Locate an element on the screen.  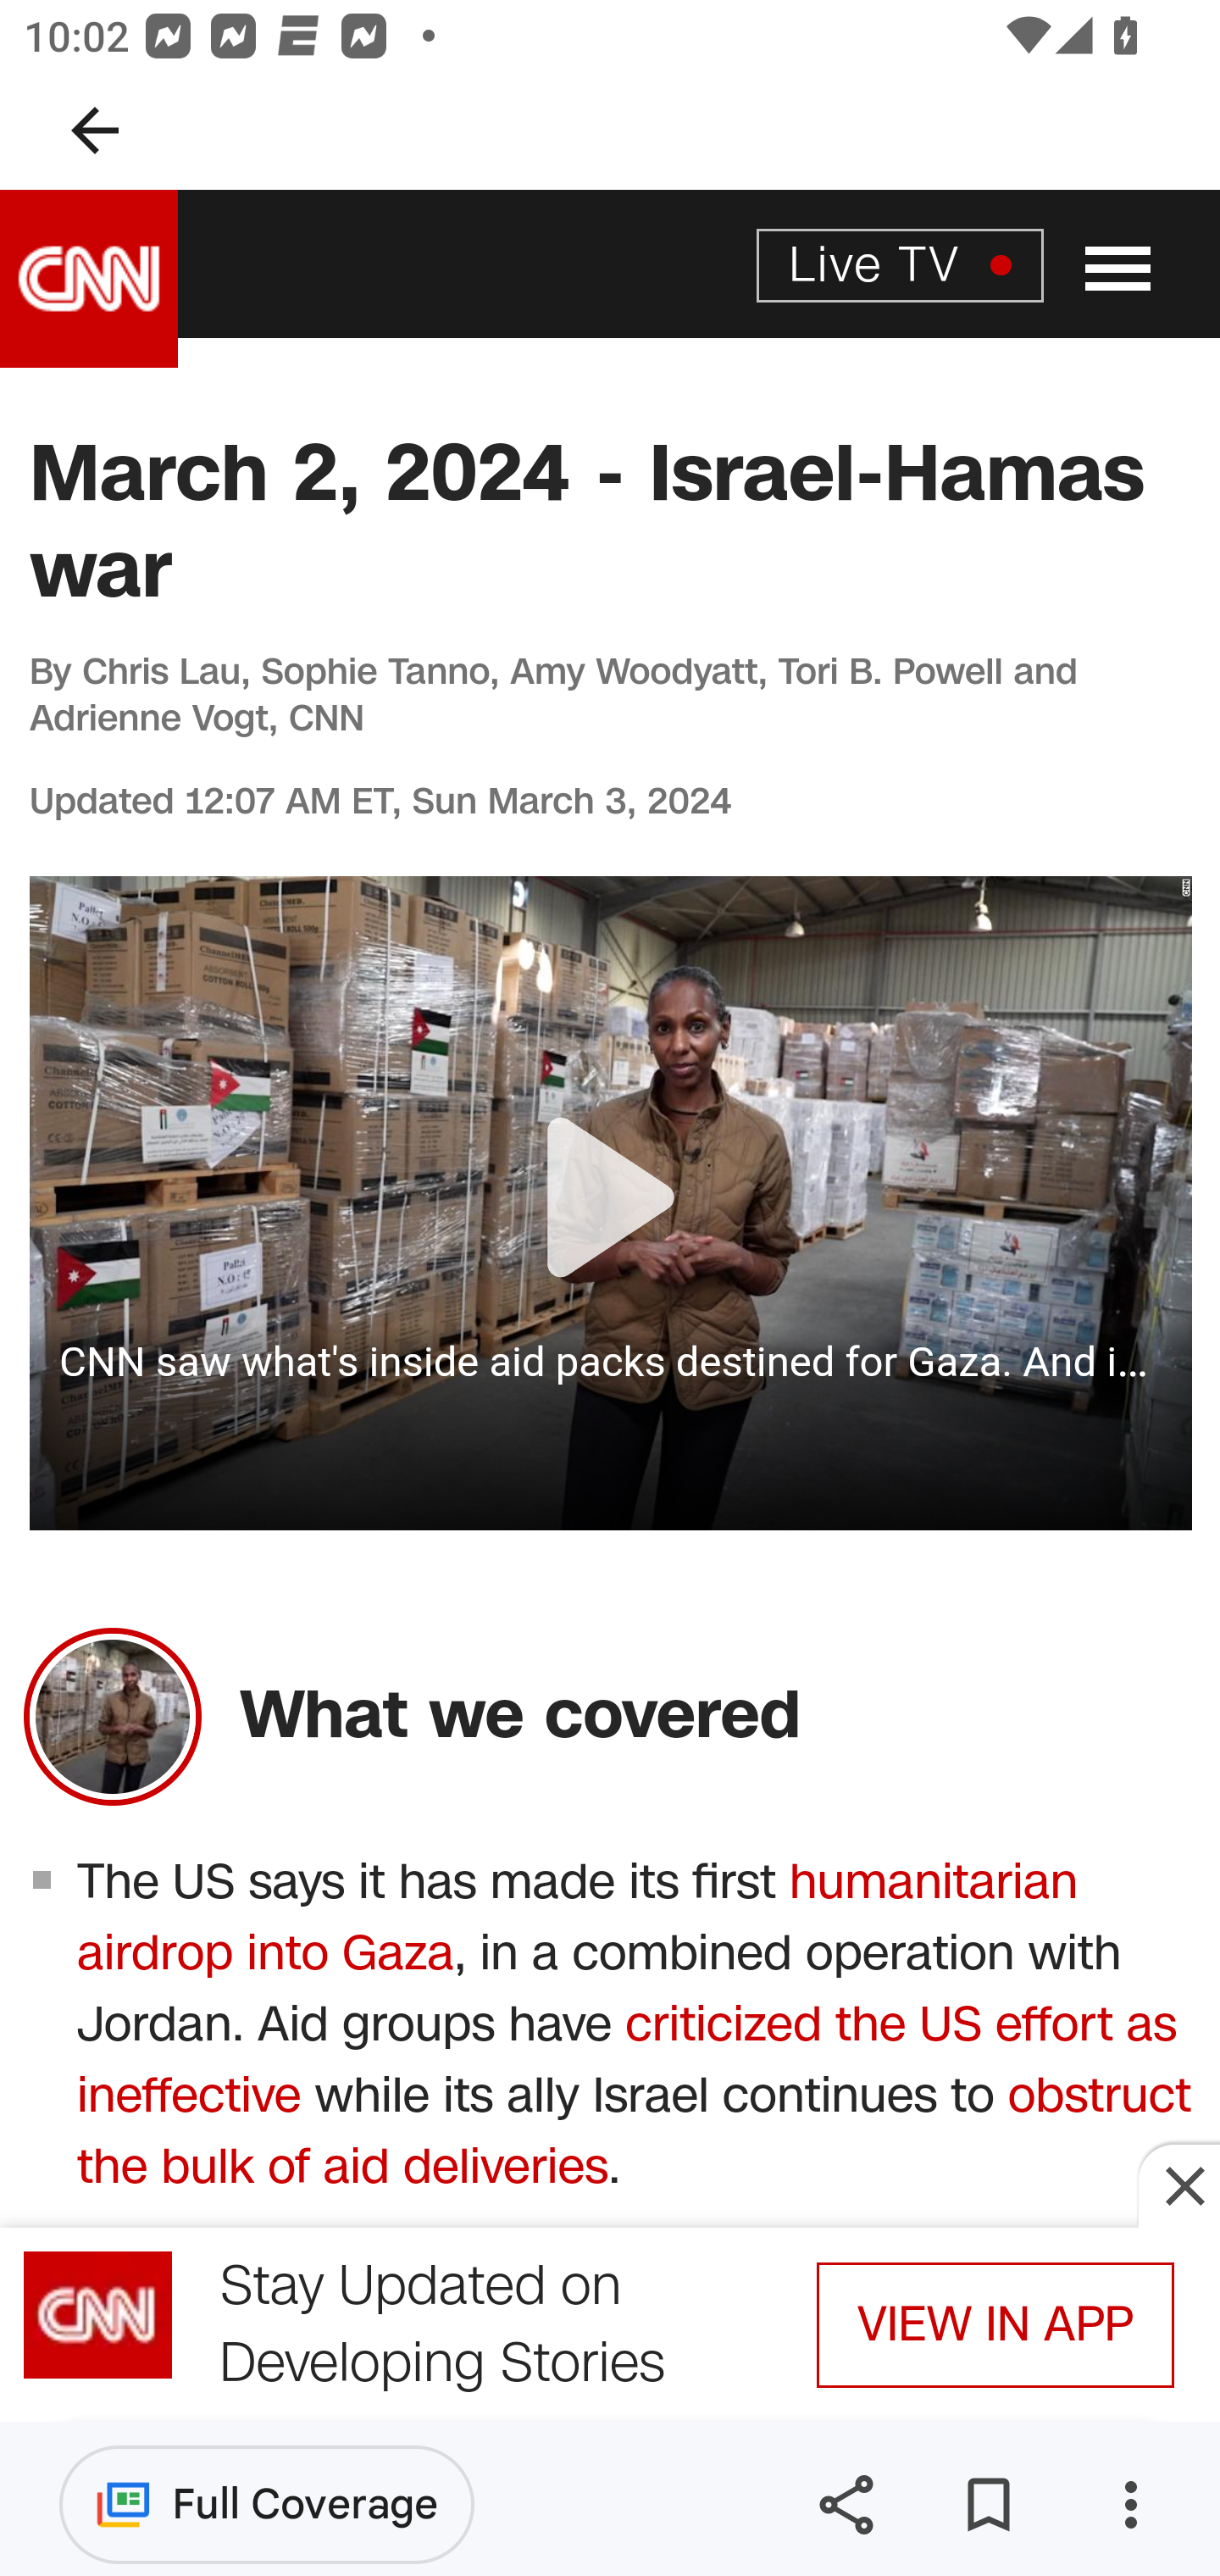
Navigate up is located at coordinates (95, 130).